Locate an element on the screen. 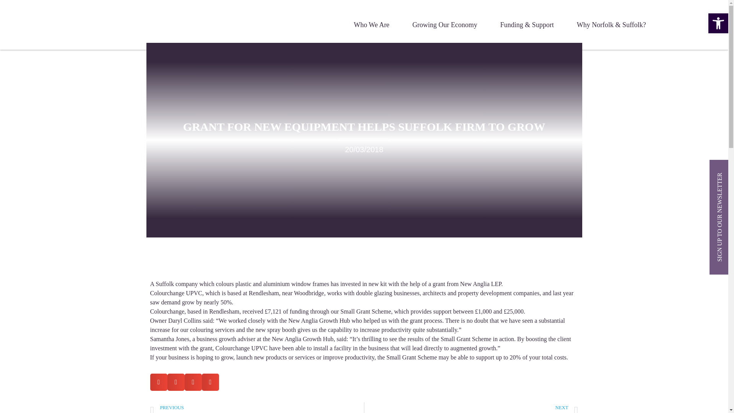 The height and width of the screenshot is (413, 734). Growing Our Economy is located at coordinates (445, 24).